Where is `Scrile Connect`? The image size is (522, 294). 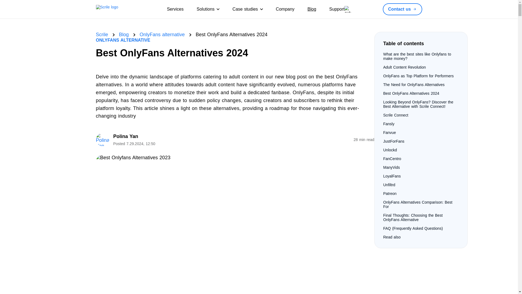
Scrile Connect is located at coordinates (396, 115).